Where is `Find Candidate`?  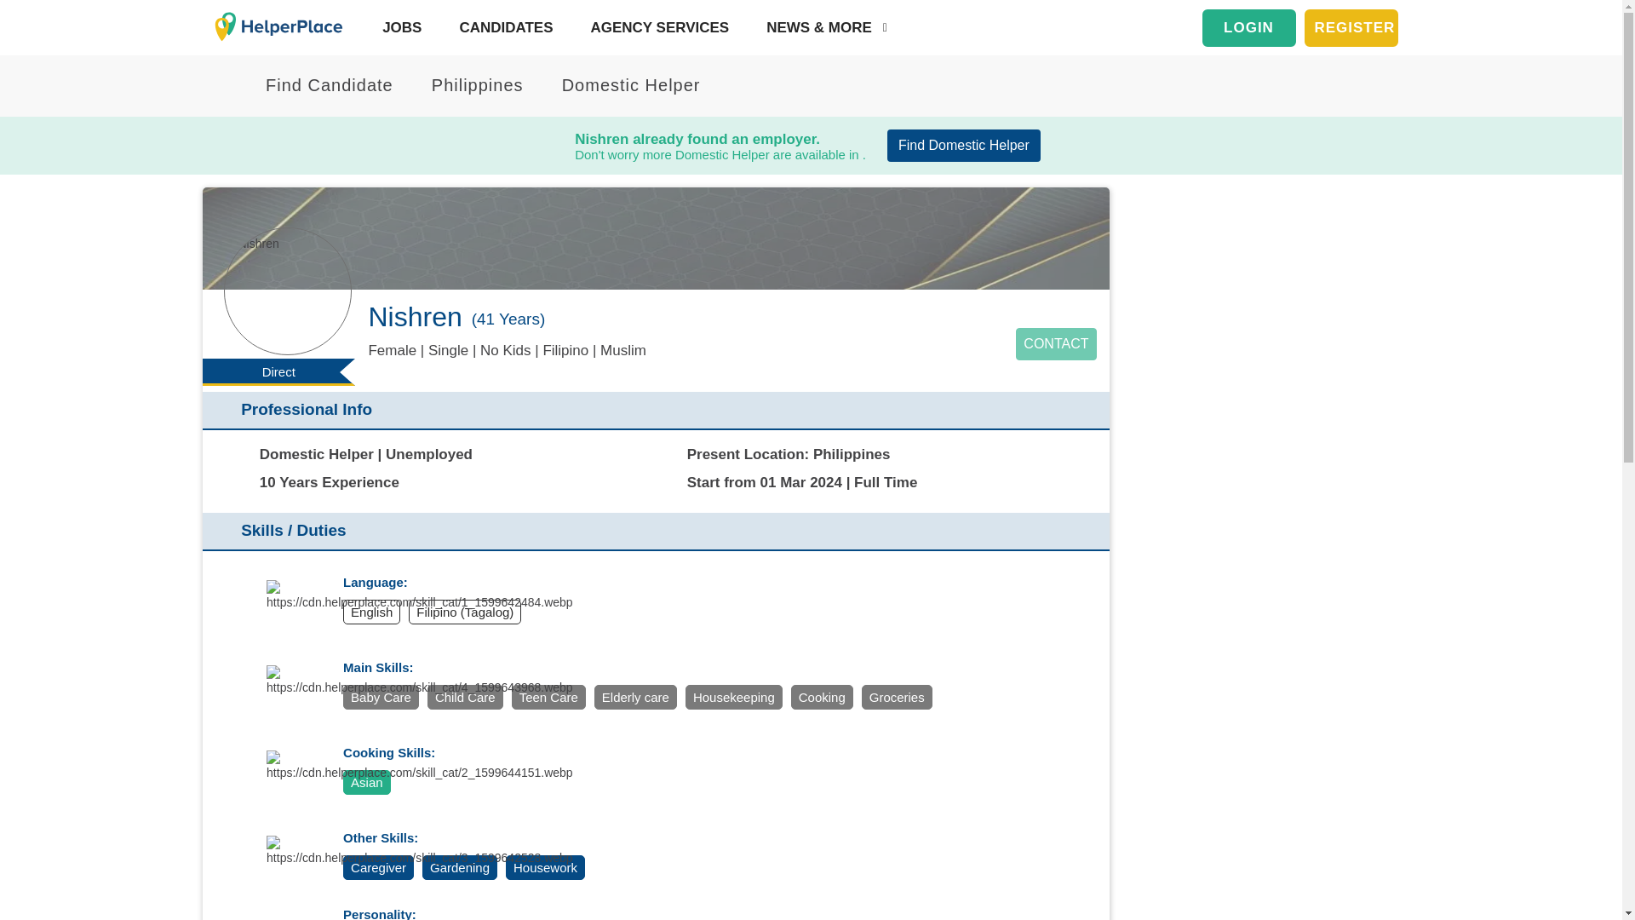 Find Candidate is located at coordinates (322, 85).